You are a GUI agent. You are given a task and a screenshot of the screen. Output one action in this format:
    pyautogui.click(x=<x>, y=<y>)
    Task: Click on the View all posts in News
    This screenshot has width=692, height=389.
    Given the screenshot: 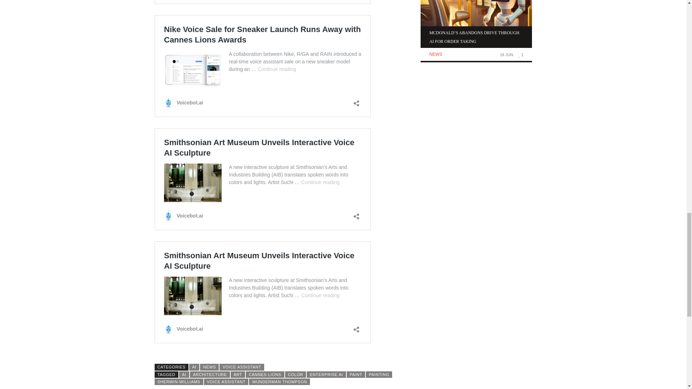 What is the action you would take?
    pyautogui.click(x=209, y=367)
    